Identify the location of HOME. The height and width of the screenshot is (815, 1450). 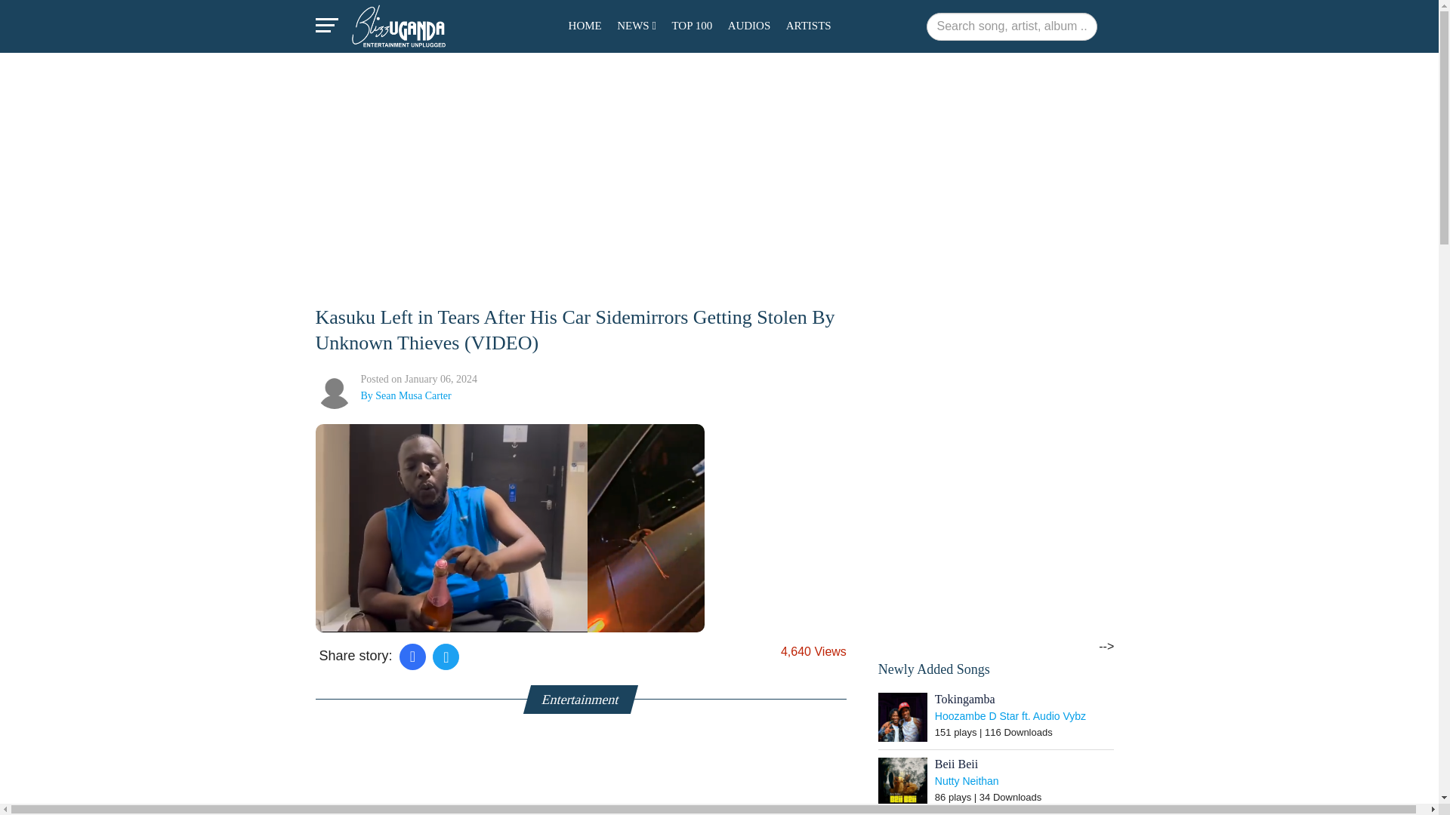
(585, 25).